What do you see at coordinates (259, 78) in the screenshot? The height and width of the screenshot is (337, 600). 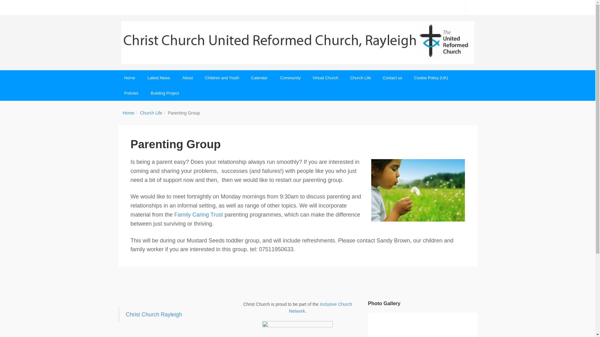 I see `Calendar` at bounding box center [259, 78].